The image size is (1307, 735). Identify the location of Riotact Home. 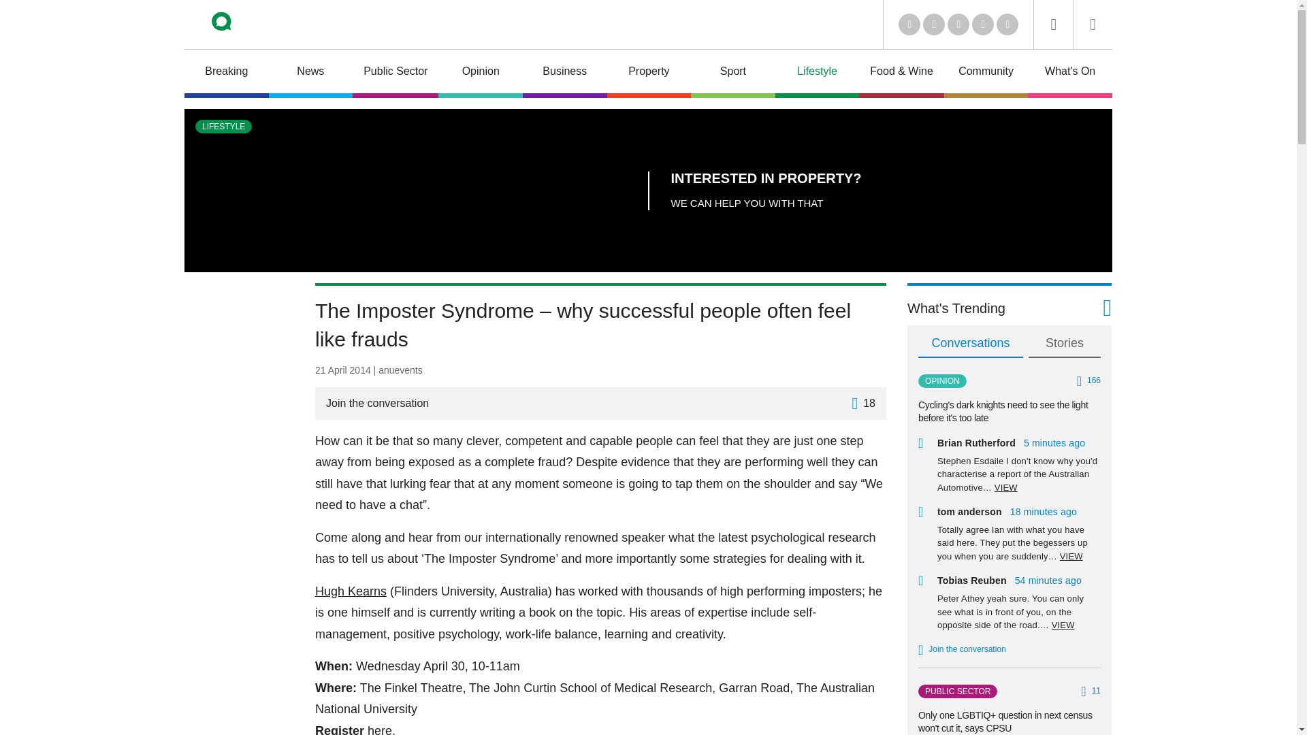
(240, 24).